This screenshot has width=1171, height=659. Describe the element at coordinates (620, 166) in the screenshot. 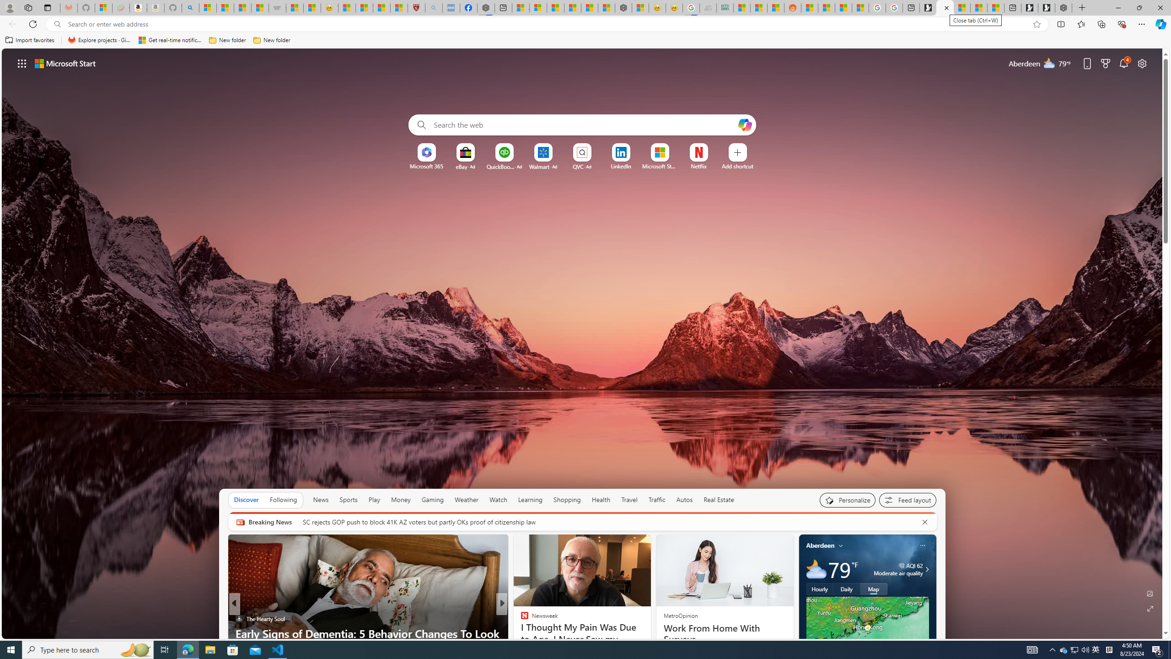

I see `LinkedIn` at that location.